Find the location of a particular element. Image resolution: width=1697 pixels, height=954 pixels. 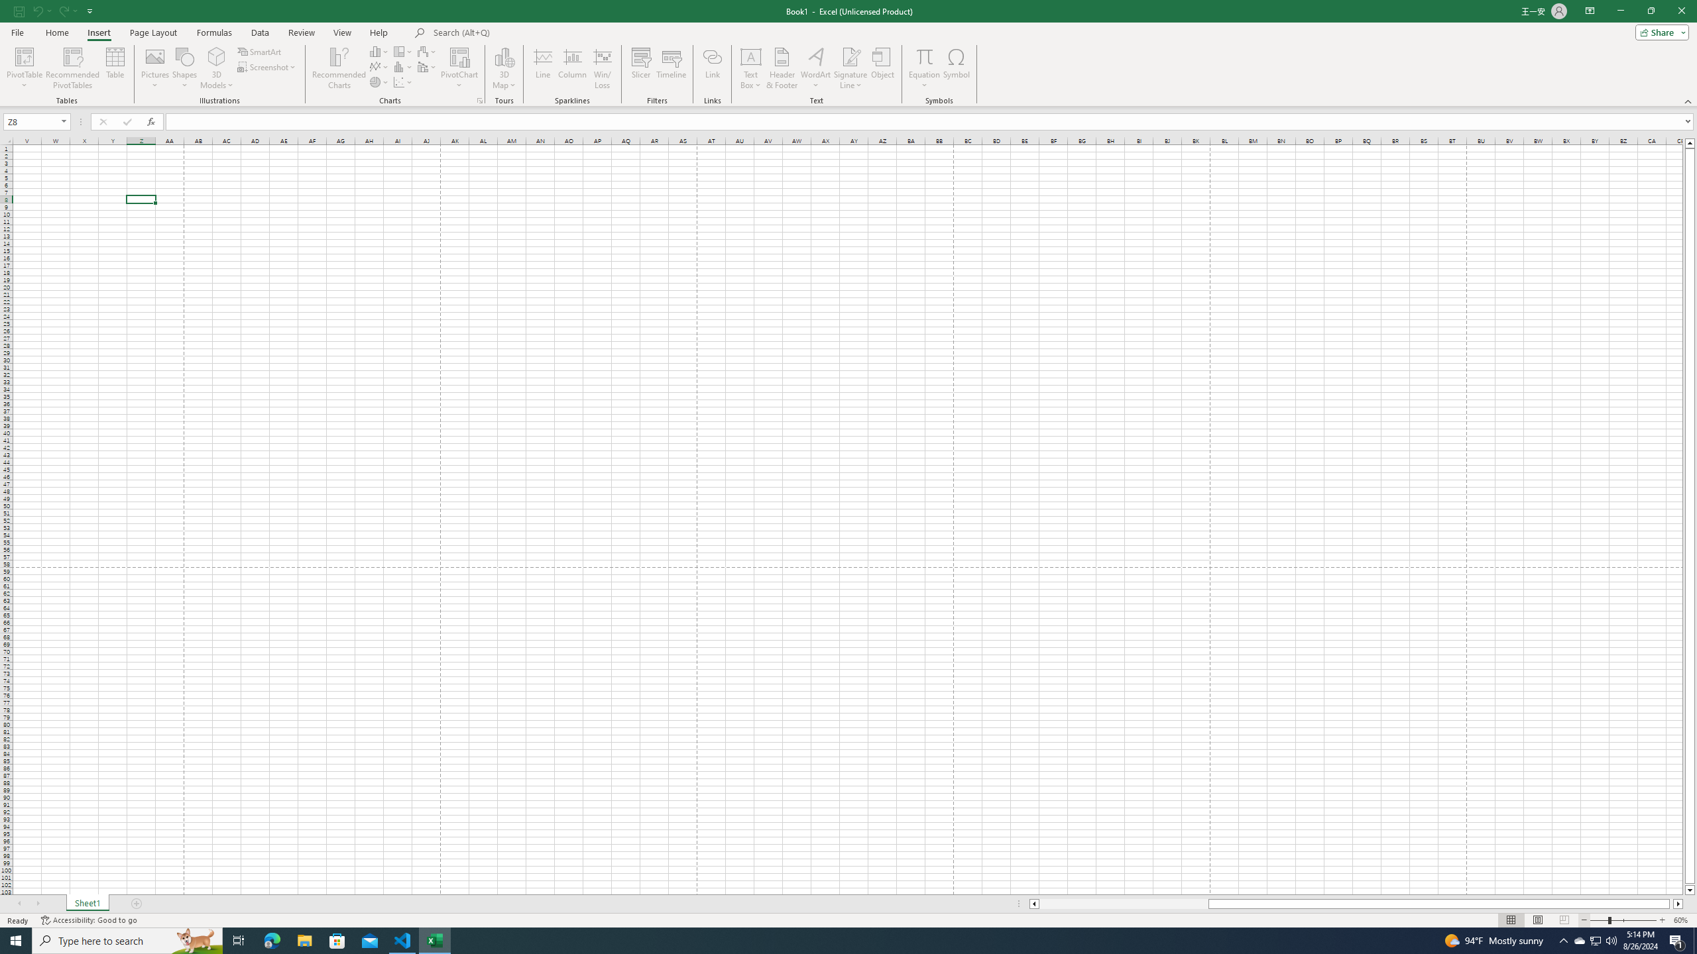

Insert Column or Bar Chart is located at coordinates (380, 52).